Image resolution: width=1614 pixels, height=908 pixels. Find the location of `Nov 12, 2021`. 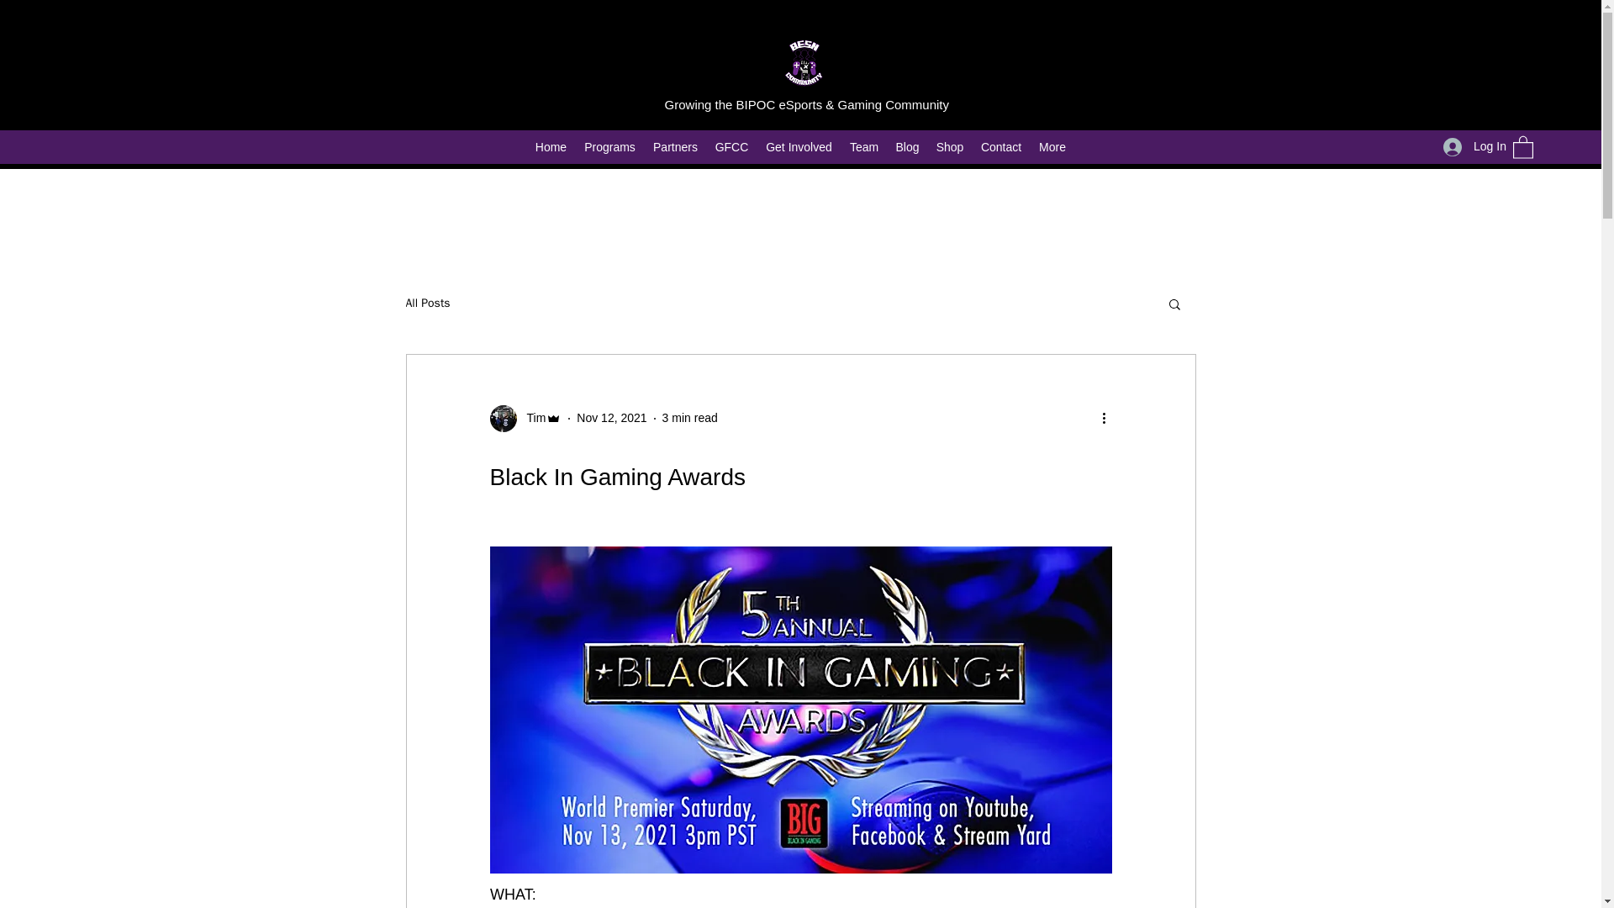

Nov 12, 2021 is located at coordinates (611, 418).